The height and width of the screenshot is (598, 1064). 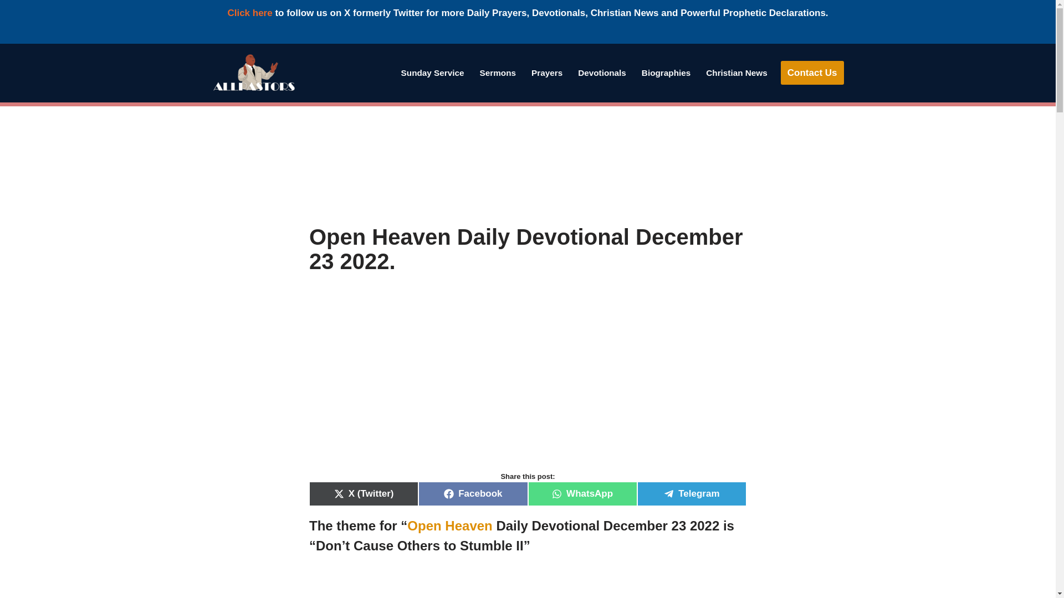 I want to click on Prayers, so click(x=546, y=72).